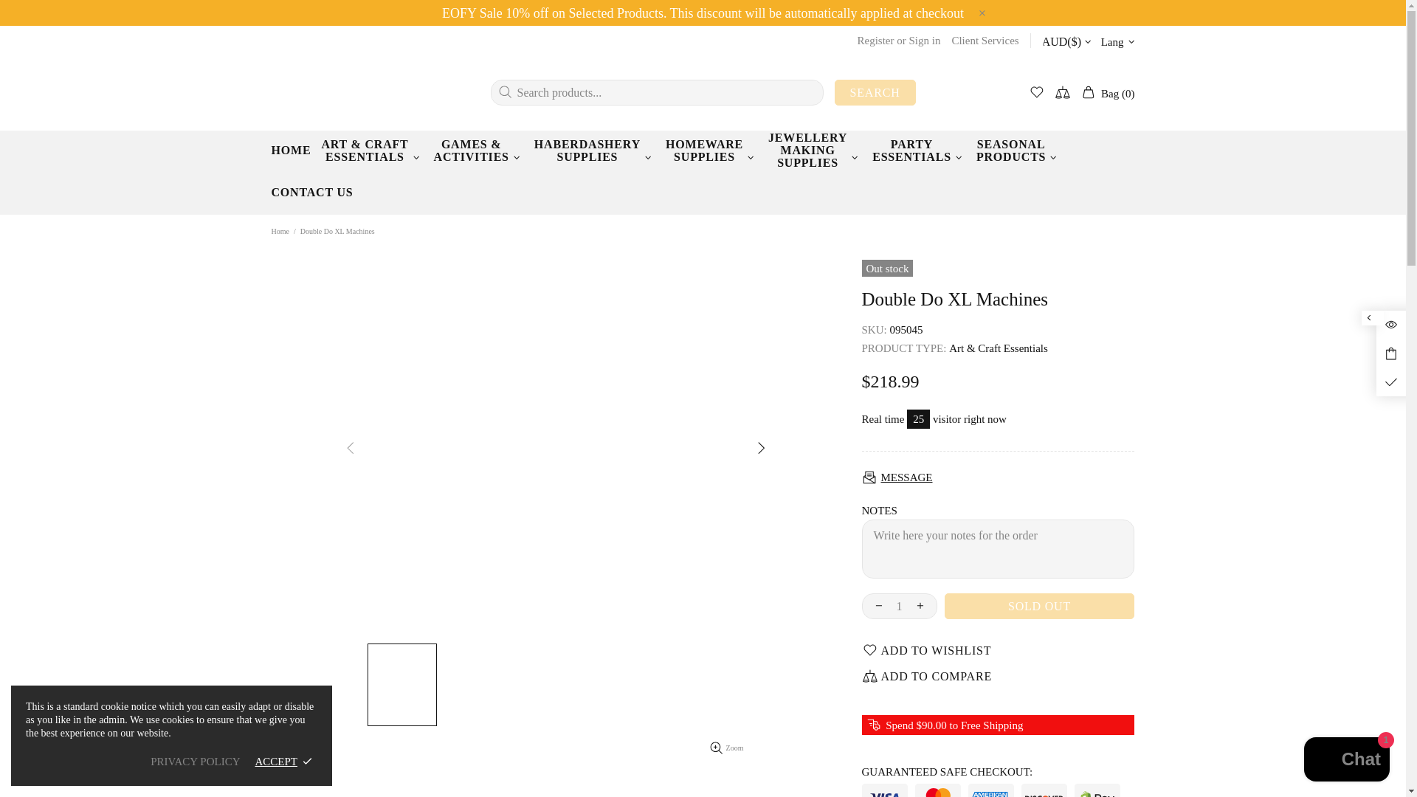  Describe the element at coordinates (327, 92) in the screenshot. I see `AussieSuperStore` at that location.